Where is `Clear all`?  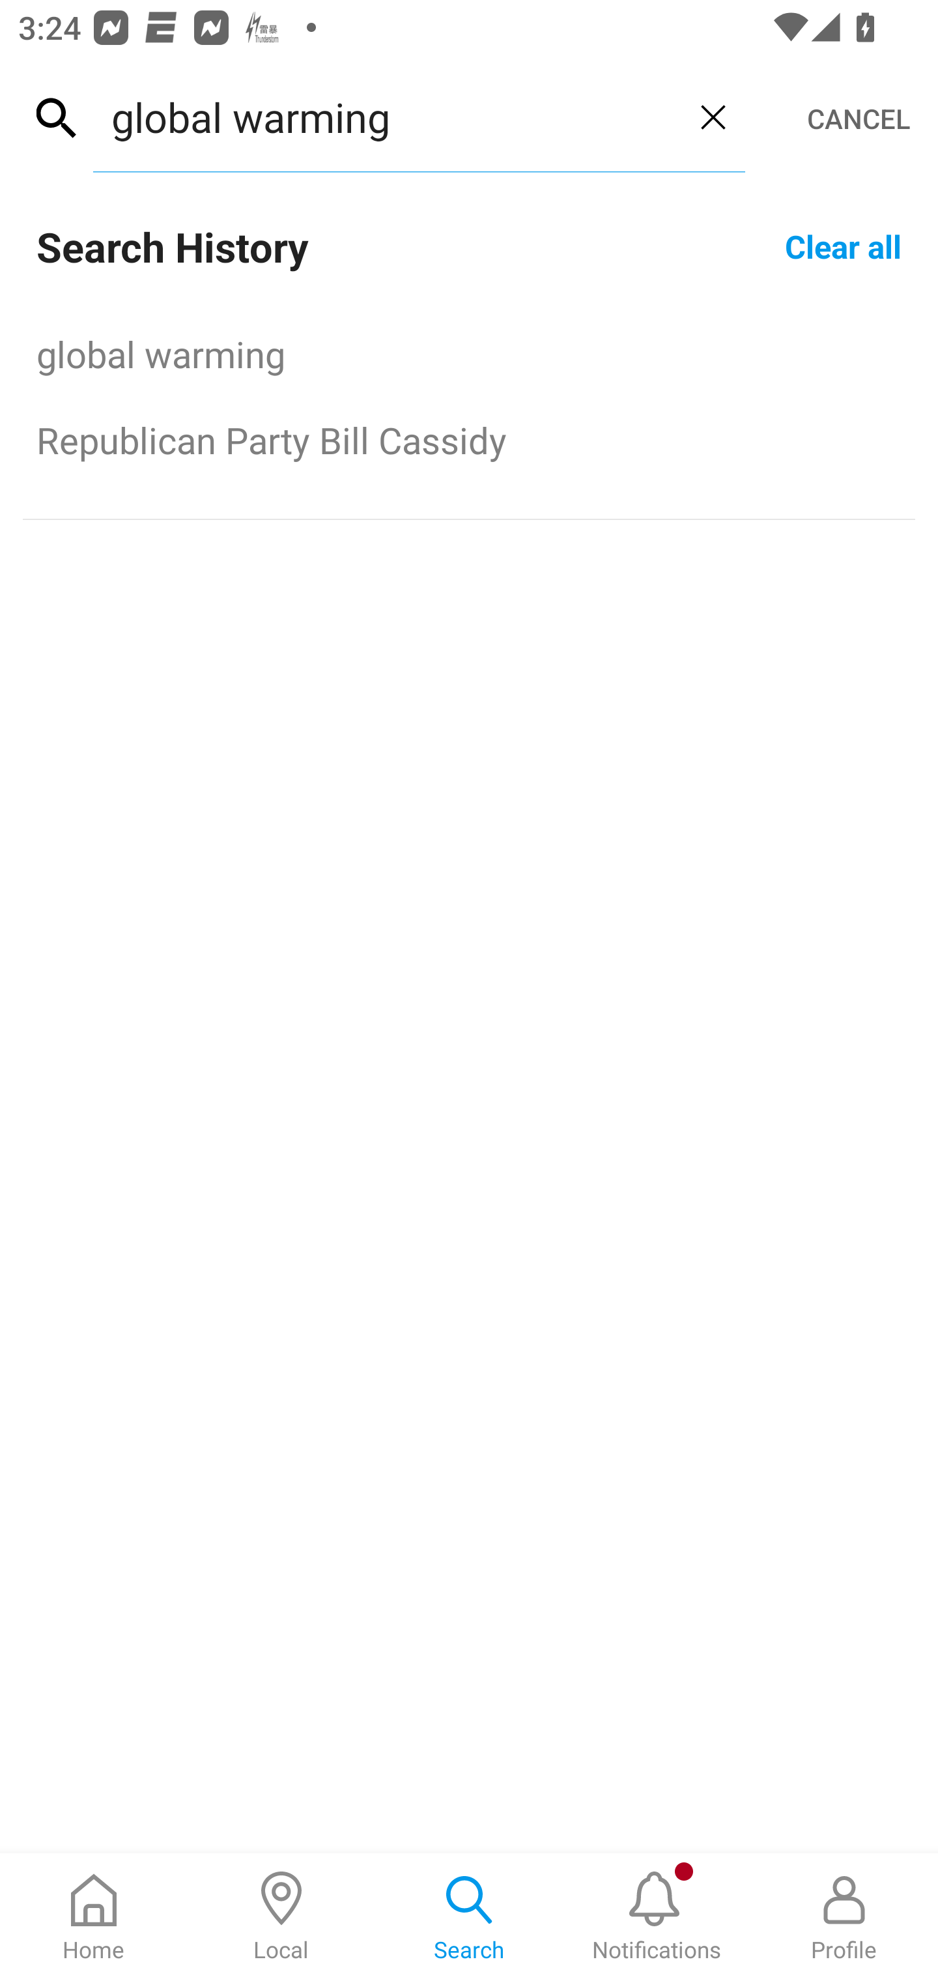 Clear all is located at coordinates (843, 245).